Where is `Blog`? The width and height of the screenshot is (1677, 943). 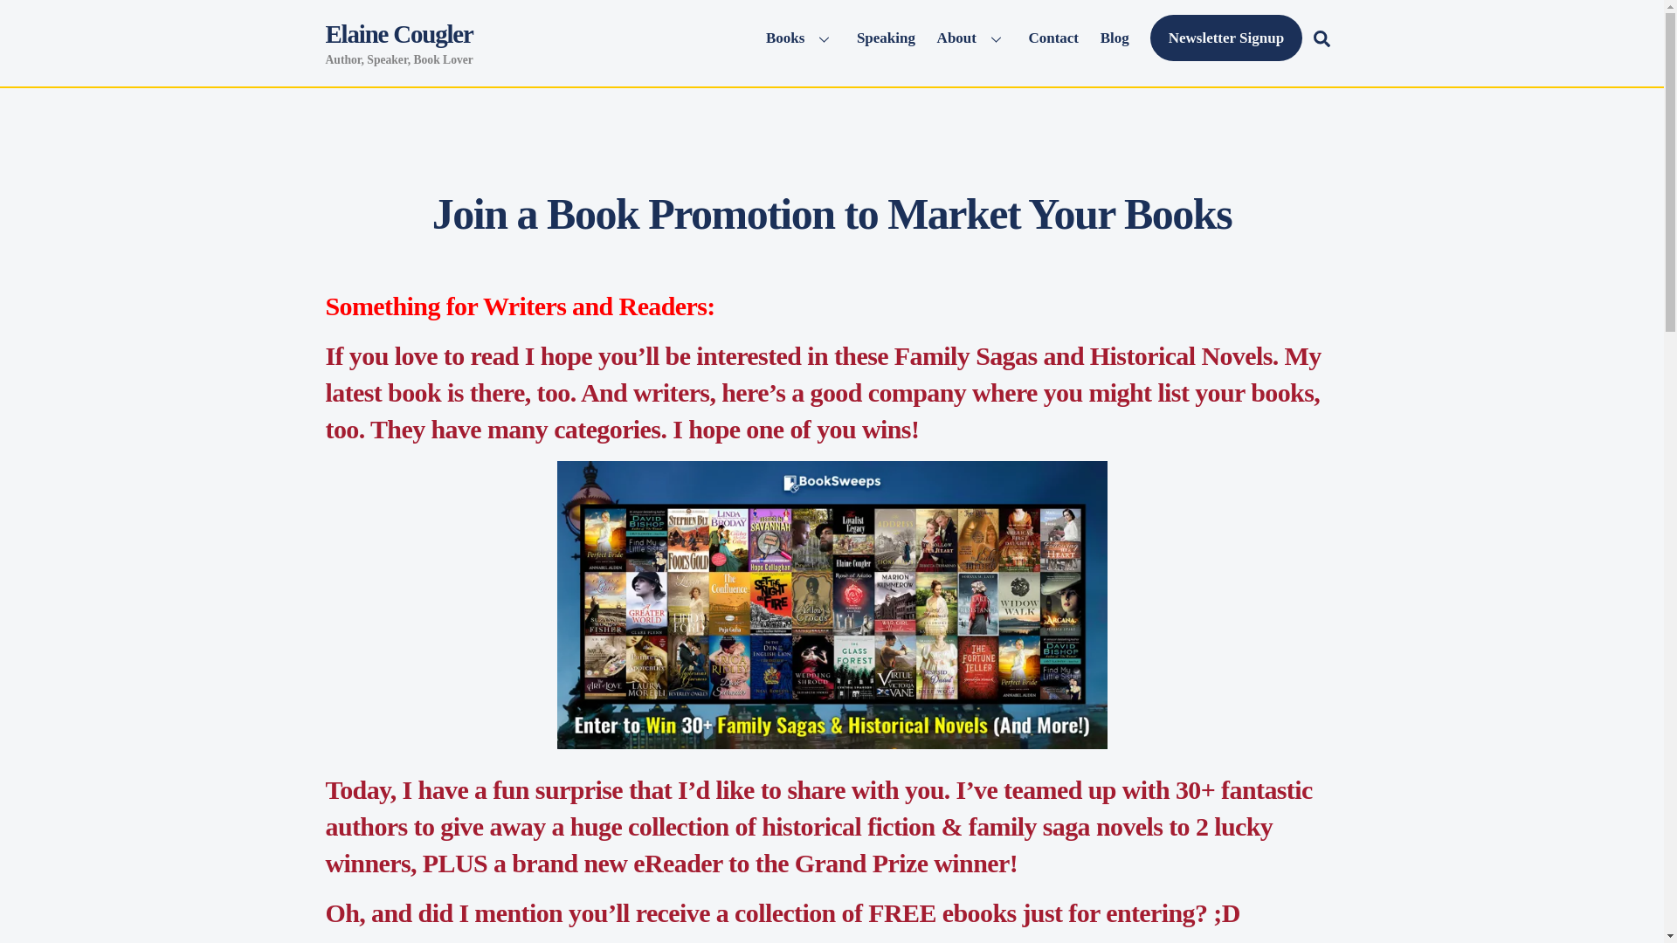 Blog is located at coordinates (886, 38).